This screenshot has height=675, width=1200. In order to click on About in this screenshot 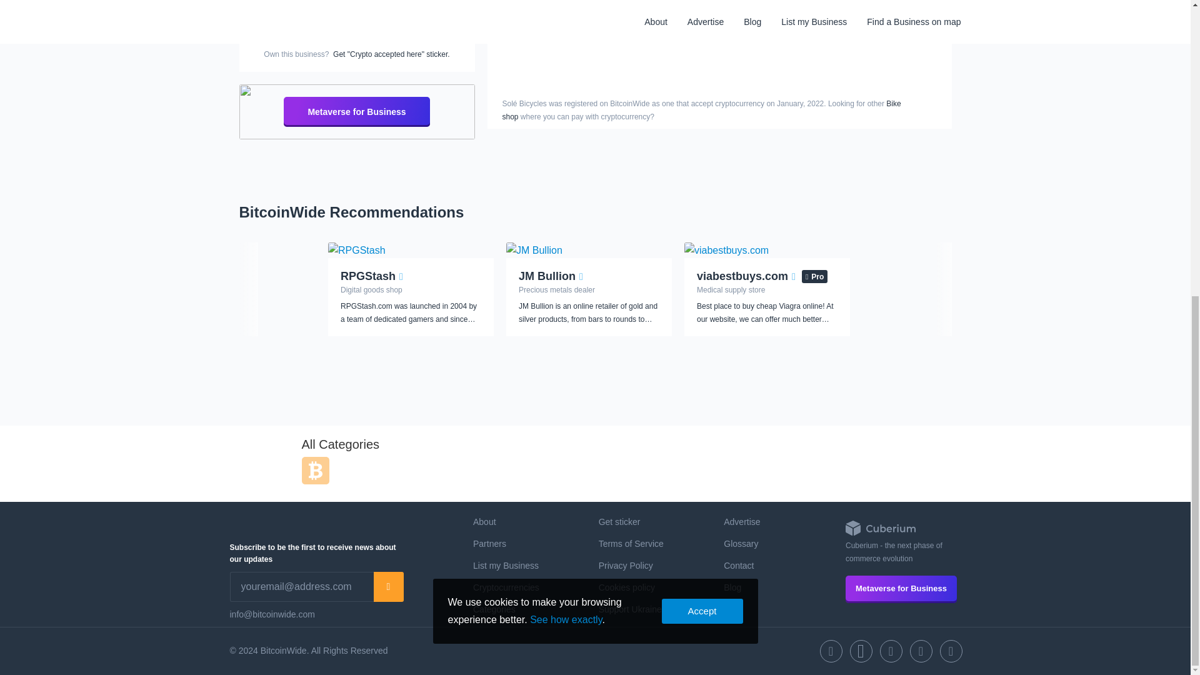, I will do `click(484, 522)`.